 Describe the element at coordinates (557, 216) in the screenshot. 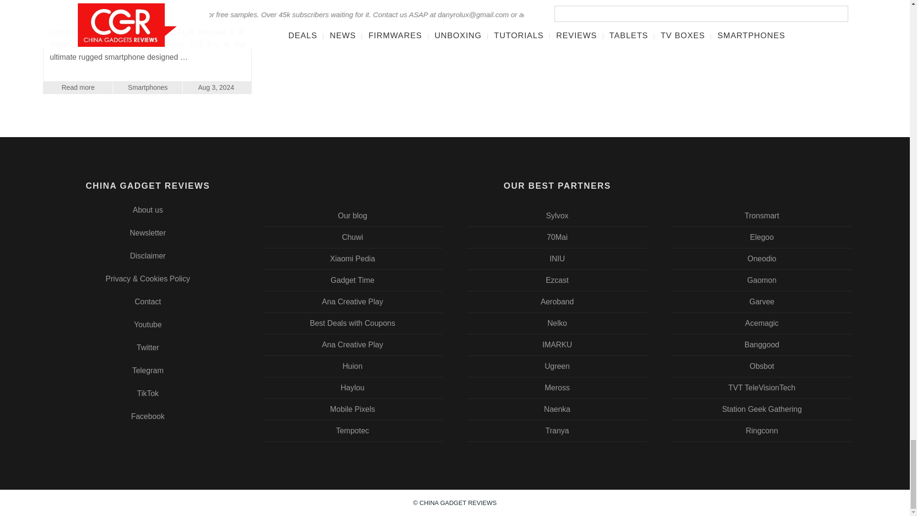

I see `Best outdoor TV, Bathroom TV, RV TV and kitchen TV for sale` at that location.